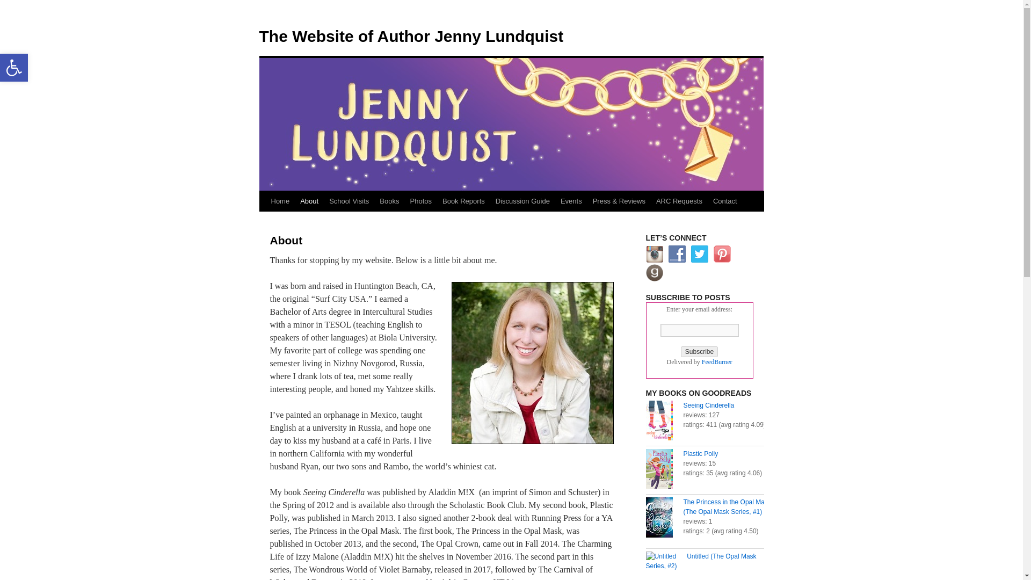 This screenshot has height=580, width=1031. Describe the element at coordinates (389, 201) in the screenshot. I see `Books` at that location.